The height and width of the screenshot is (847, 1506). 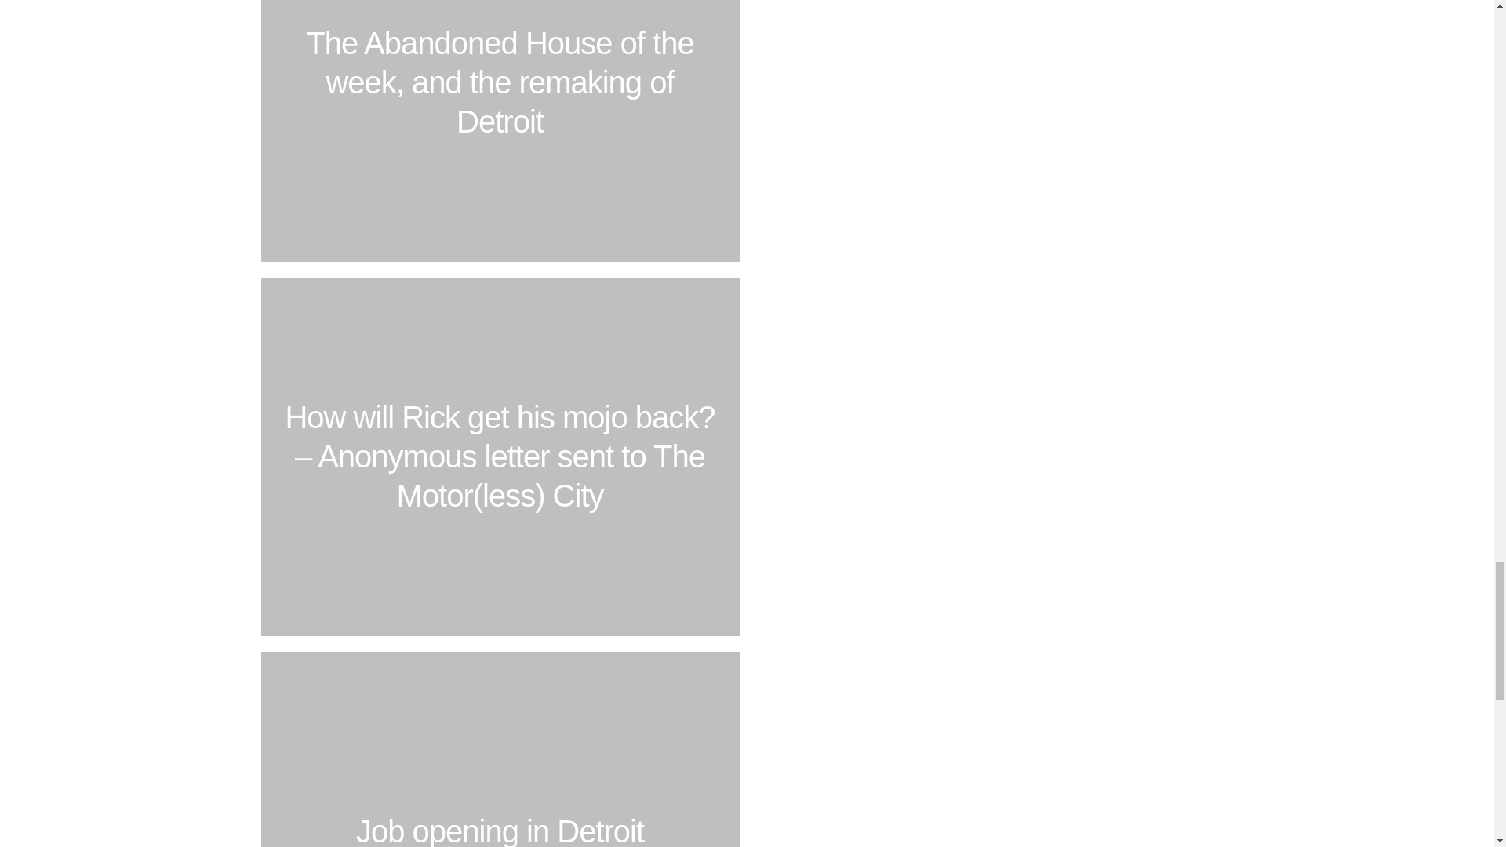 What do you see at coordinates (500, 135) in the screenshot?
I see `The Abandoned House of the week, and the remaking of Detroit` at bounding box center [500, 135].